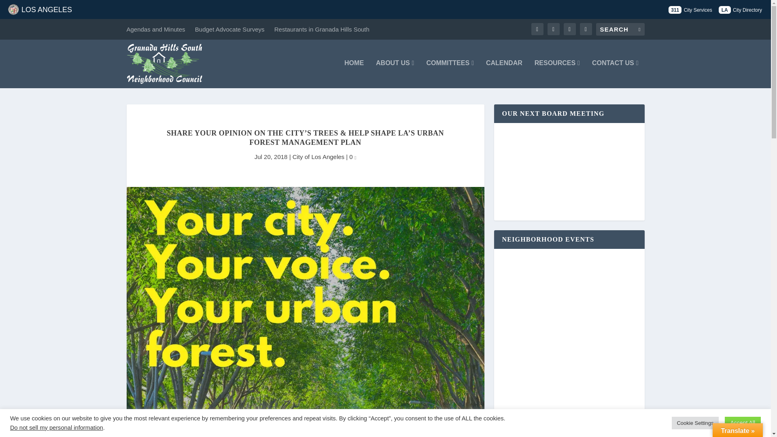 The image size is (777, 437). I want to click on COMMITTEES, so click(450, 74).